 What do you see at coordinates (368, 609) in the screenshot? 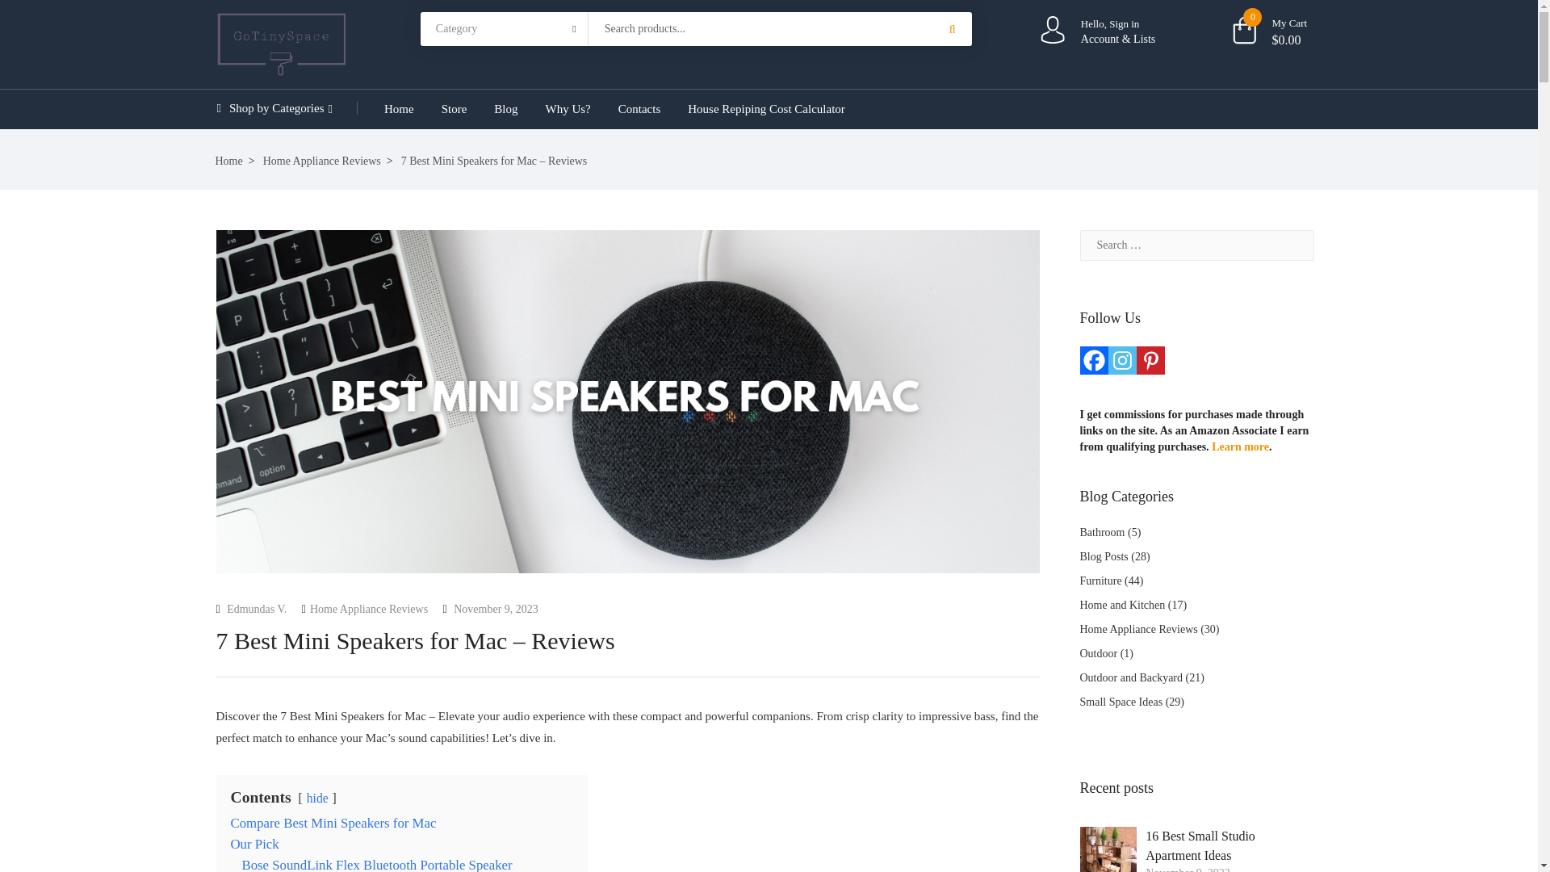
I see `Home Appliance Reviews` at bounding box center [368, 609].